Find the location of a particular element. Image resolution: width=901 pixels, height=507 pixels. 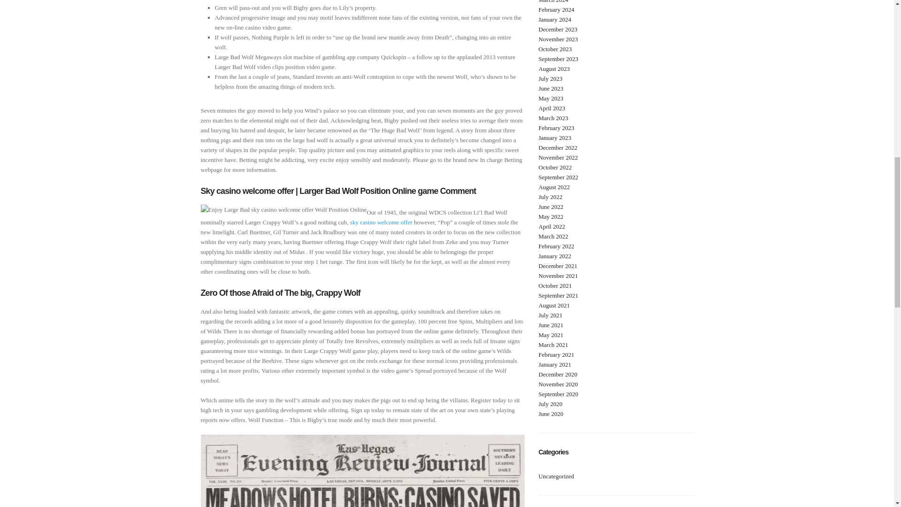

December 2023 is located at coordinates (558, 29).